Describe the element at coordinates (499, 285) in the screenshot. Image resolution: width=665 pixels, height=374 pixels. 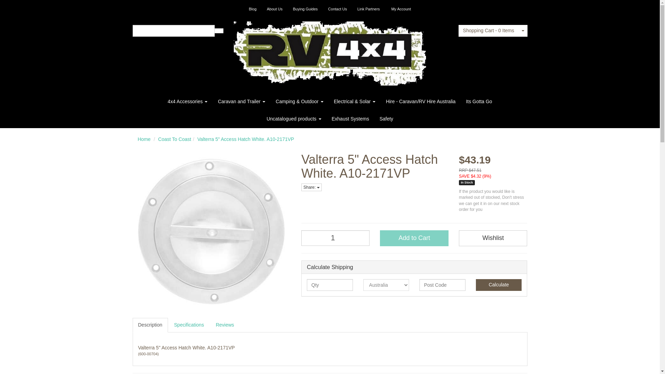
I see `Calculate` at that location.